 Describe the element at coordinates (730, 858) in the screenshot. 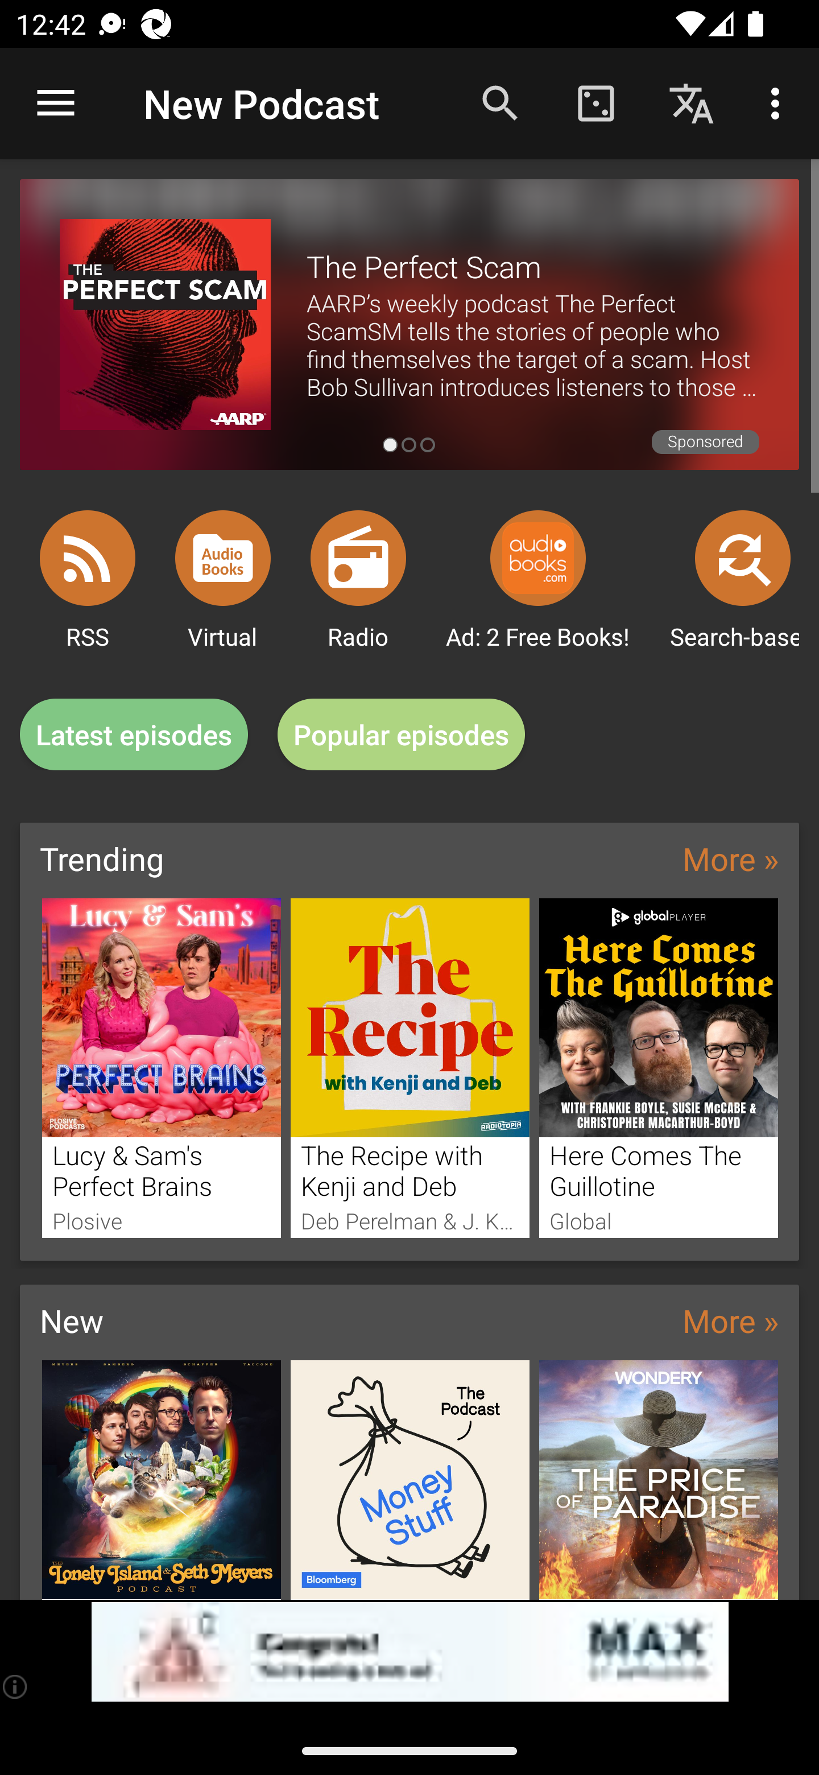

I see `More »` at that location.